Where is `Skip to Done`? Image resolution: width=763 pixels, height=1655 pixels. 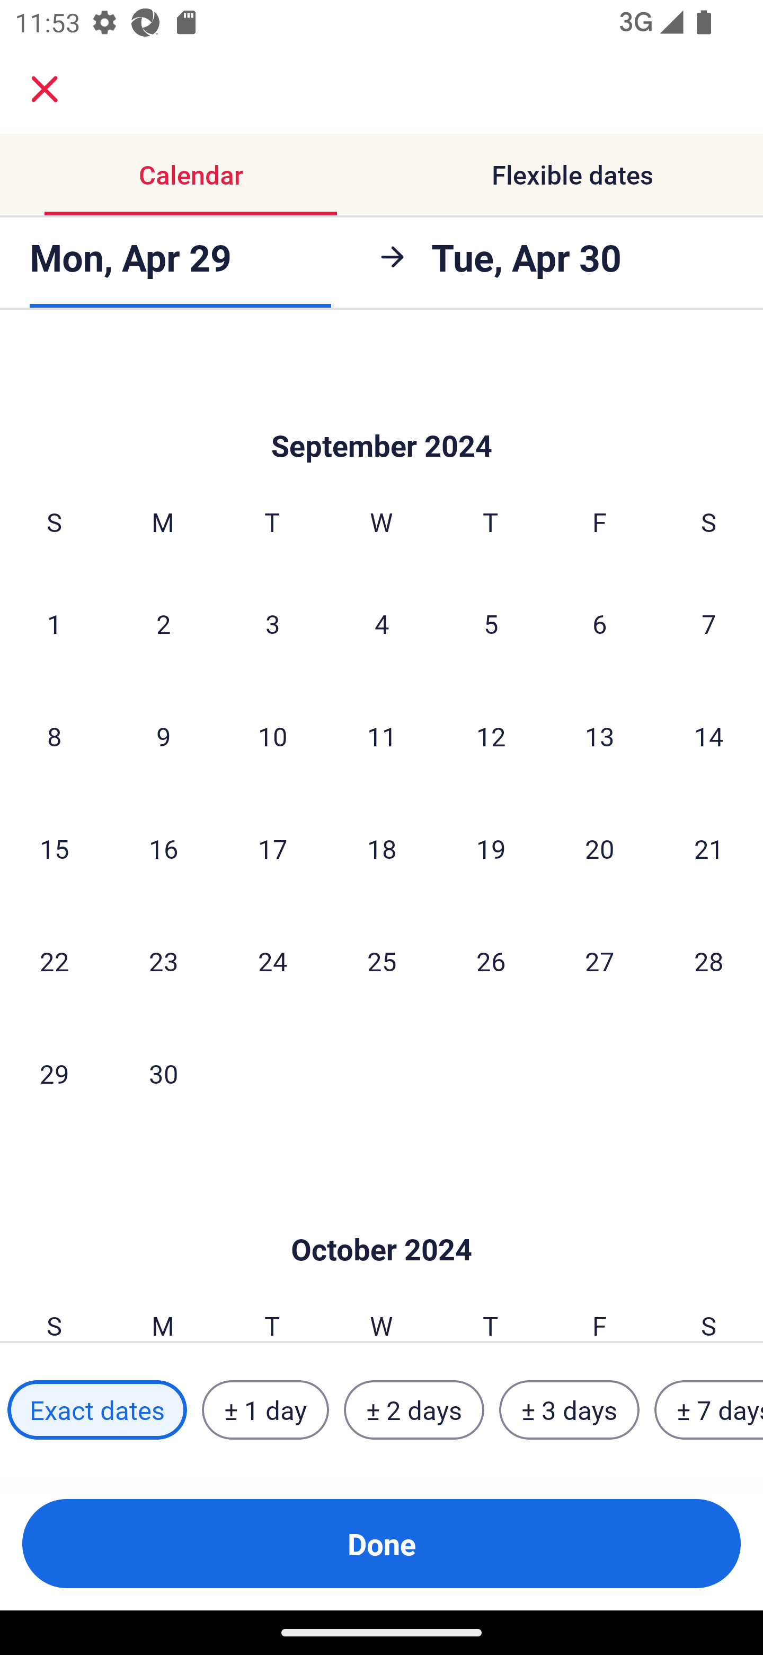
Skip to Done is located at coordinates (381, 1218).